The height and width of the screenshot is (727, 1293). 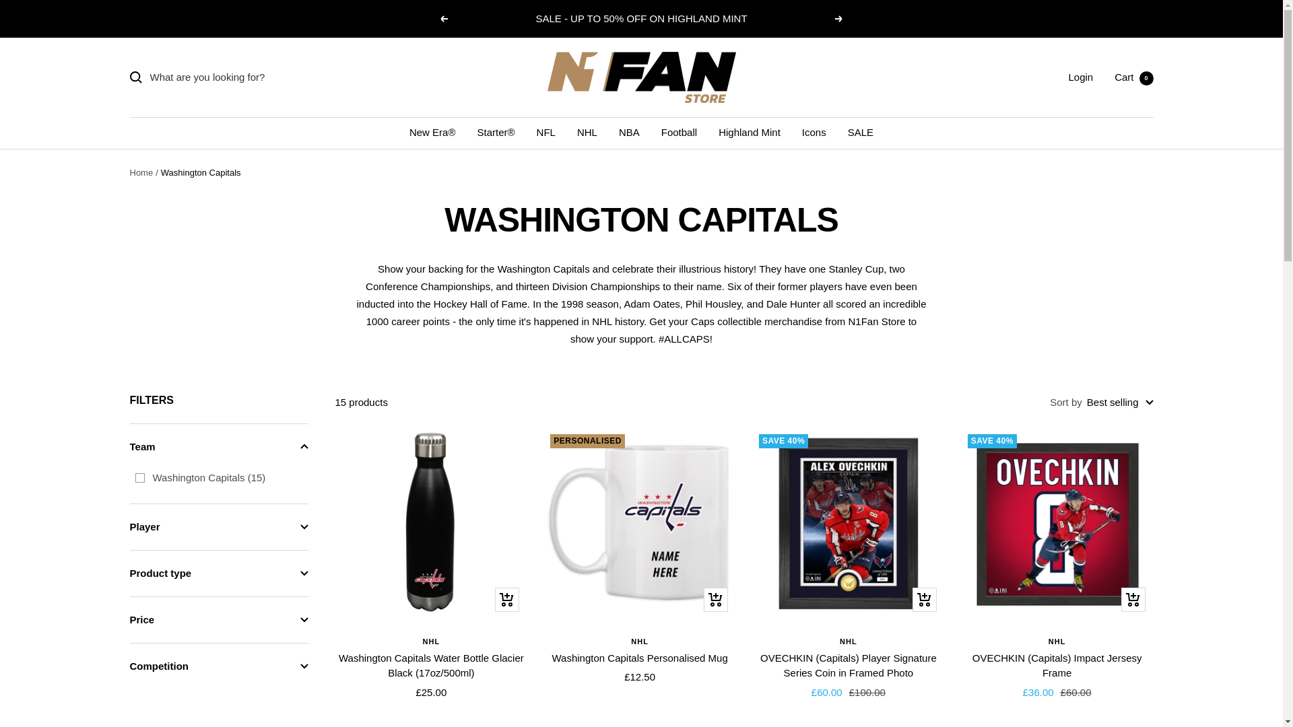 I want to click on Home, so click(x=629, y=132).